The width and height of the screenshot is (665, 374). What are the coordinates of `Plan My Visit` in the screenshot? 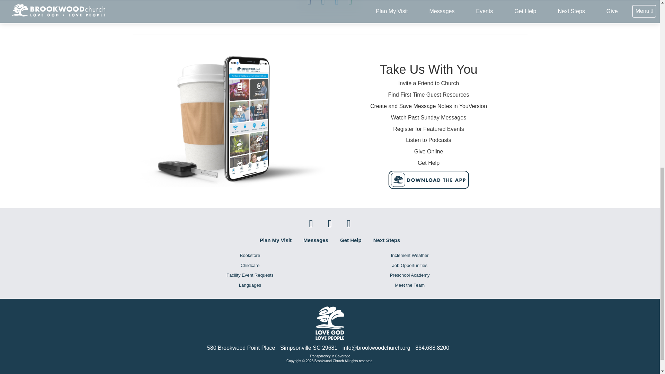 It's located at (276, 240).